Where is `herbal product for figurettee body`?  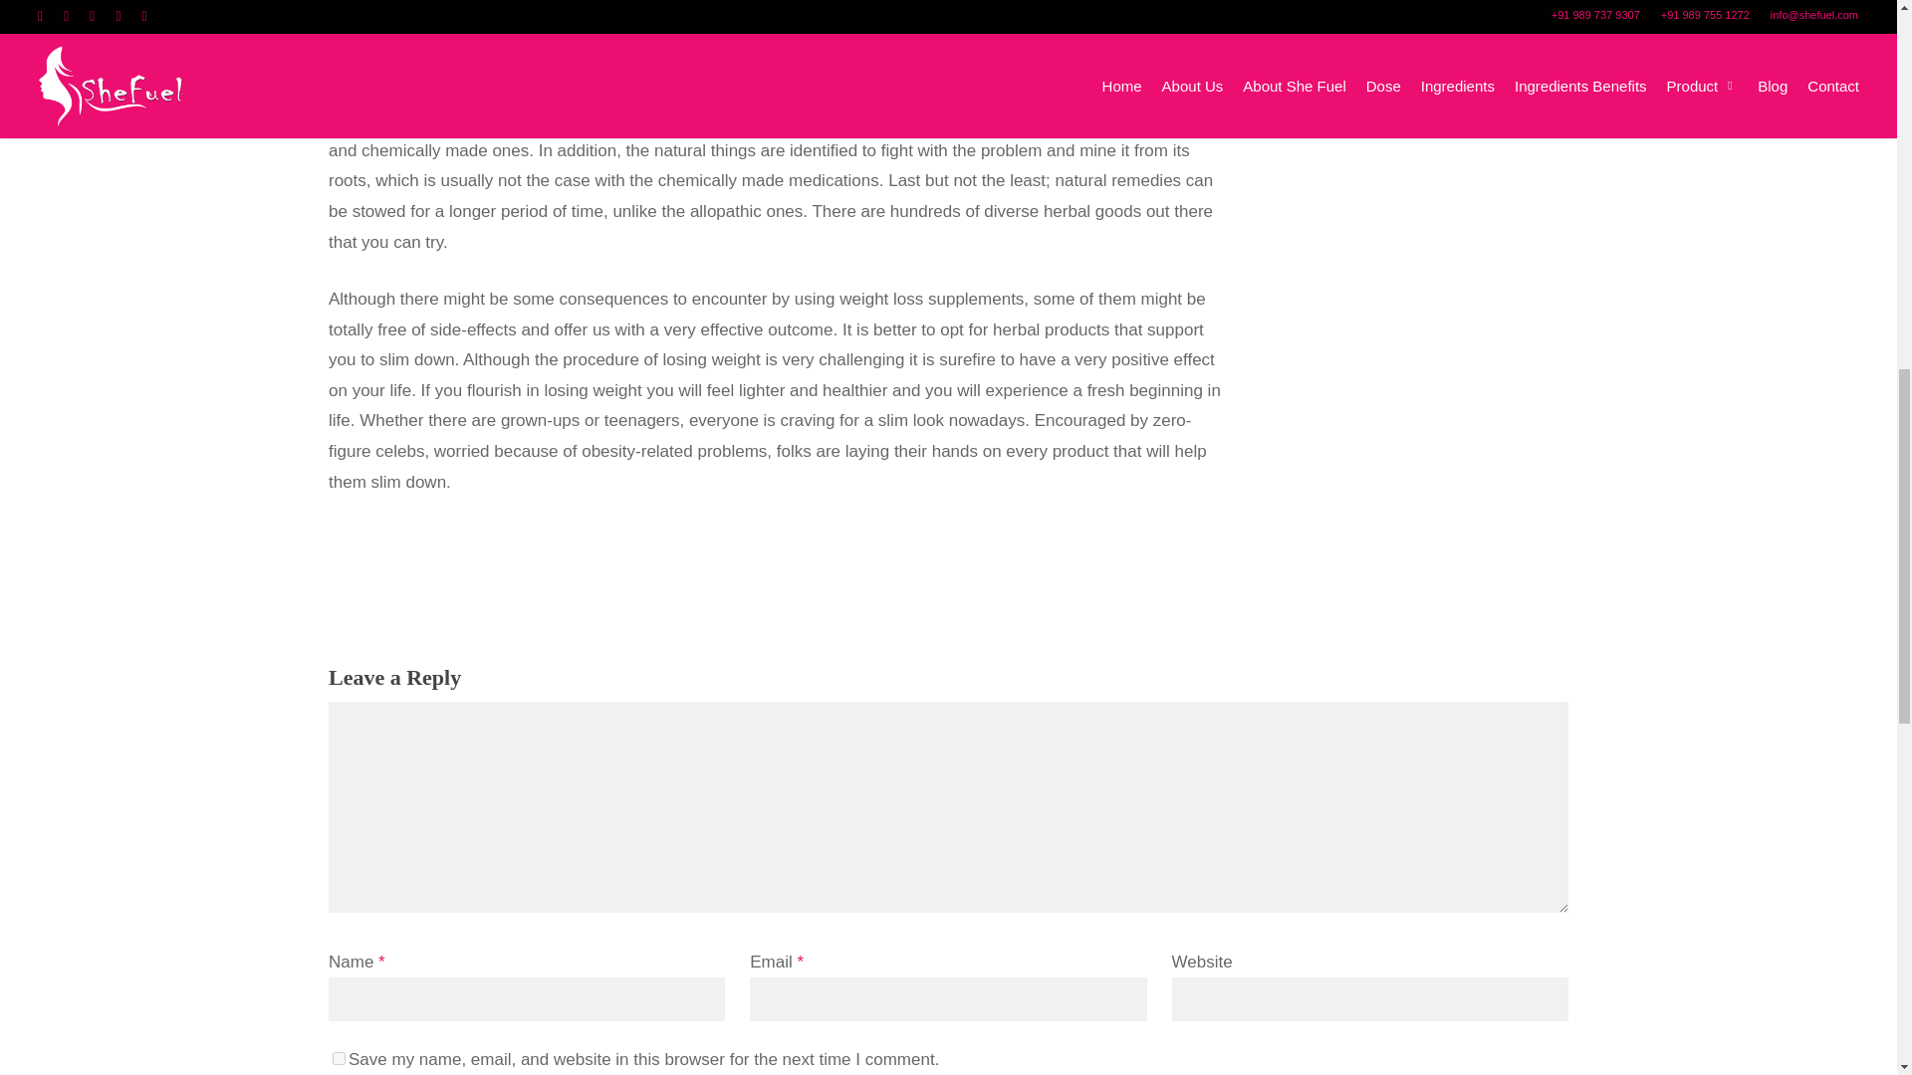 herbal product for figurettee body is located at coordinates (588, 90).